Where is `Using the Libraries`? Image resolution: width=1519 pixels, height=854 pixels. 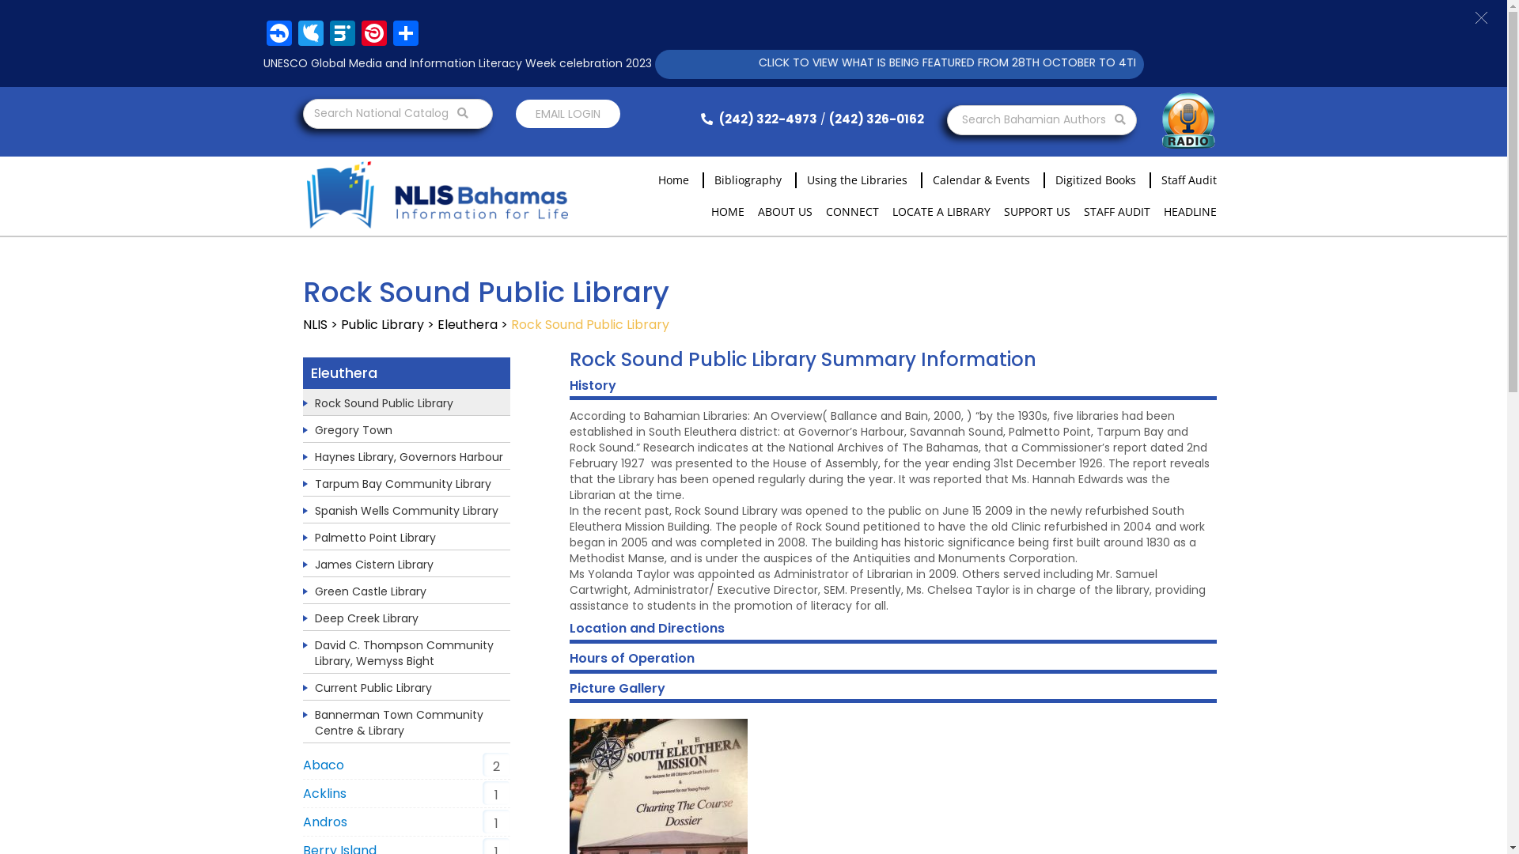 Using the Libraries is located at coordinates (851, 180).